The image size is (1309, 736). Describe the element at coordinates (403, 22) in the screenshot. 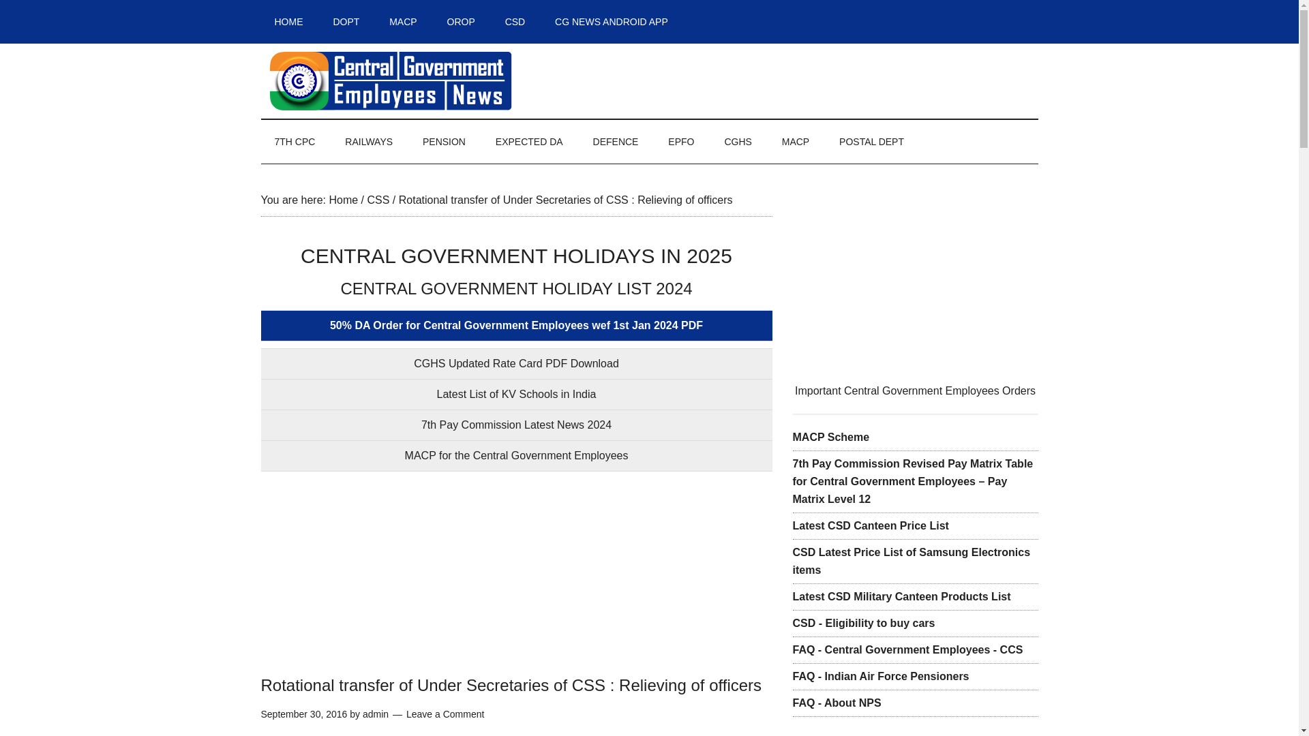

I see `MACP` at that location.